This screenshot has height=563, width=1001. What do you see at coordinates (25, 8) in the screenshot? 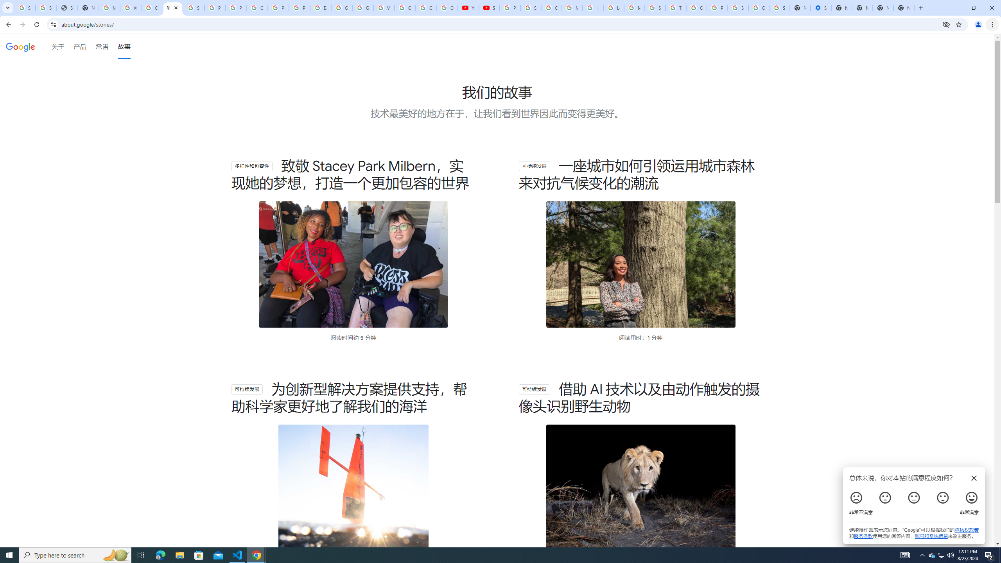
I see `Sign in - Google Accounts` at bounding box center [25, 8].